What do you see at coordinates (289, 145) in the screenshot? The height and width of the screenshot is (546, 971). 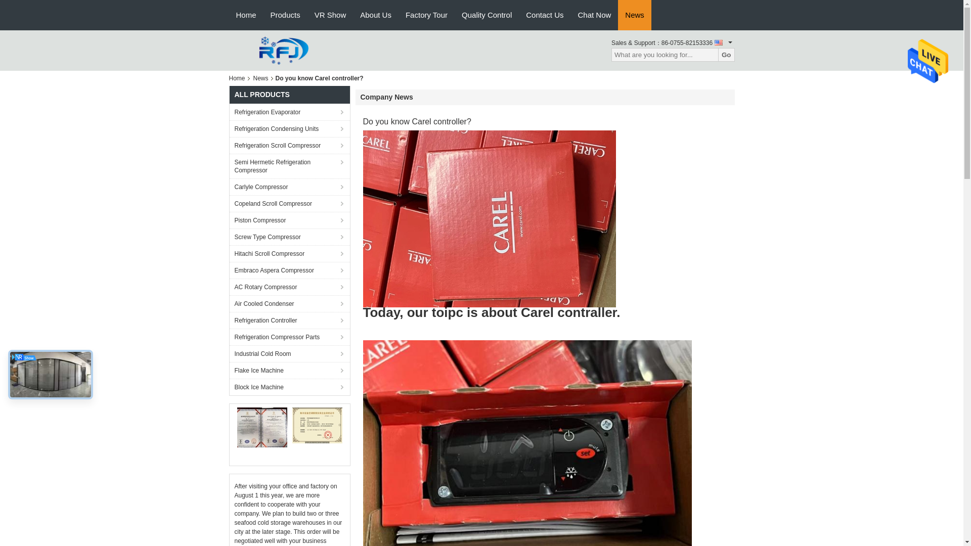 I see `Refrigeration Scroll Compressor` at bounding box center [289, 145].